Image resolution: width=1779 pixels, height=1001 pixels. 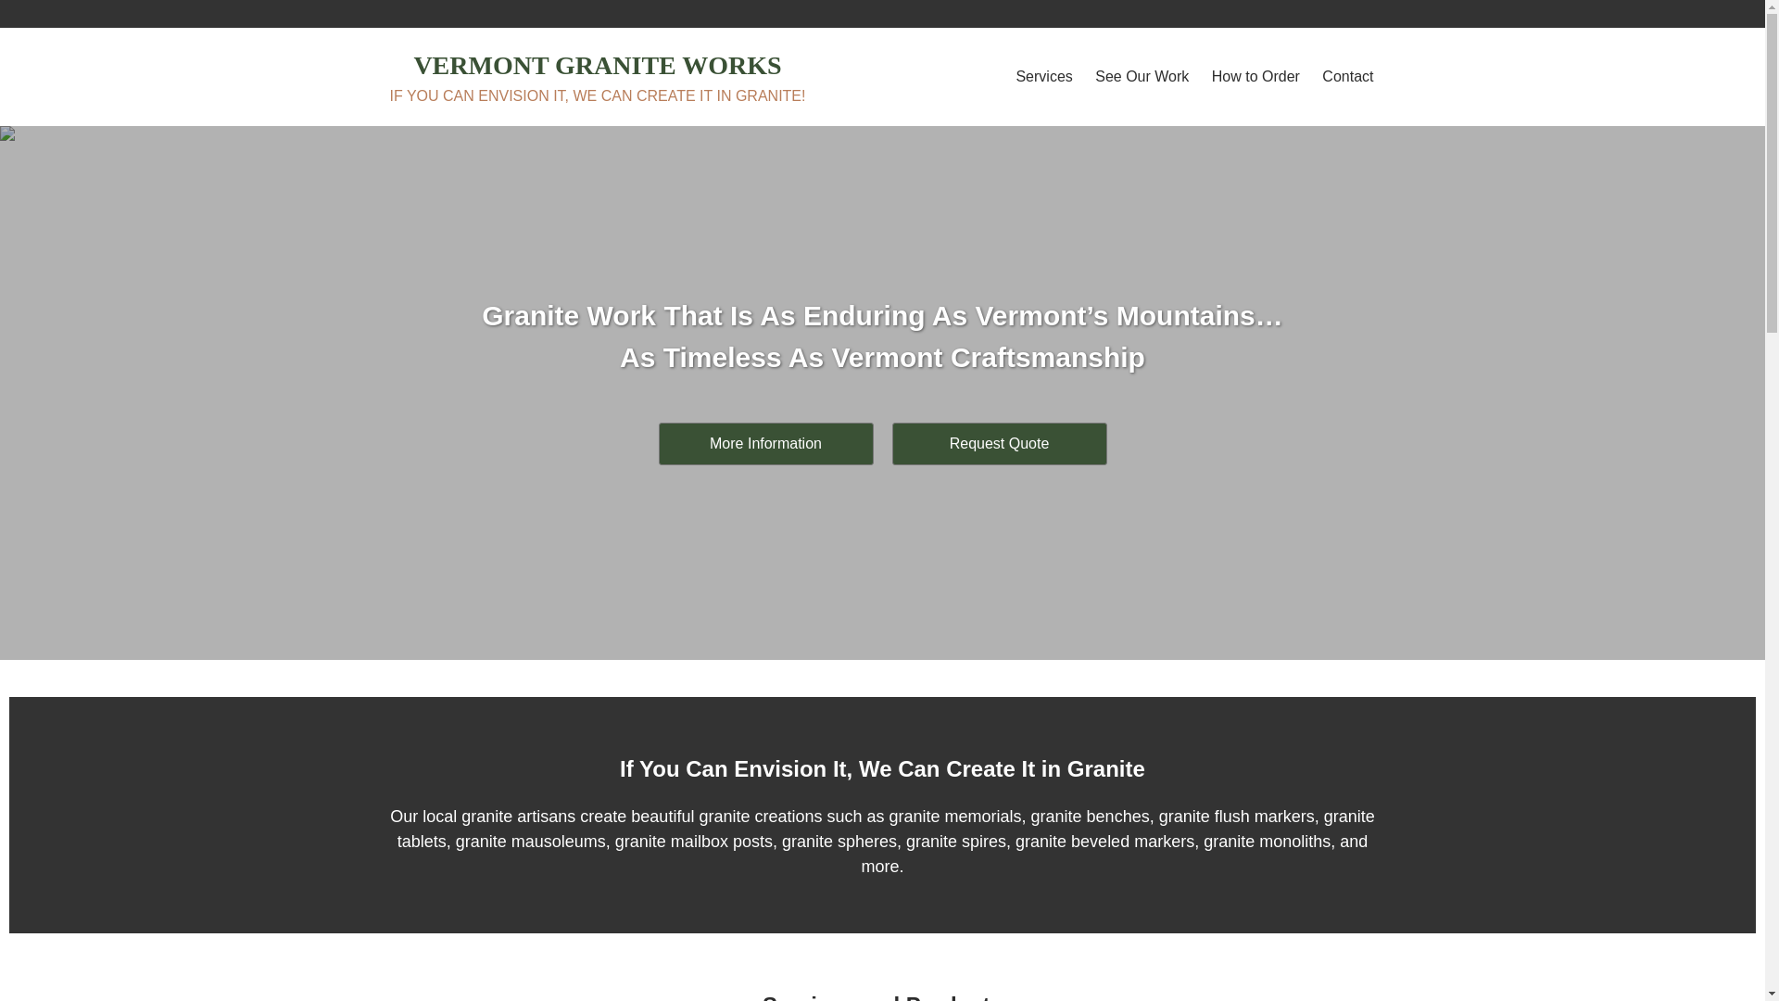 I want to click on Contact, so click(x=1347, y=76).